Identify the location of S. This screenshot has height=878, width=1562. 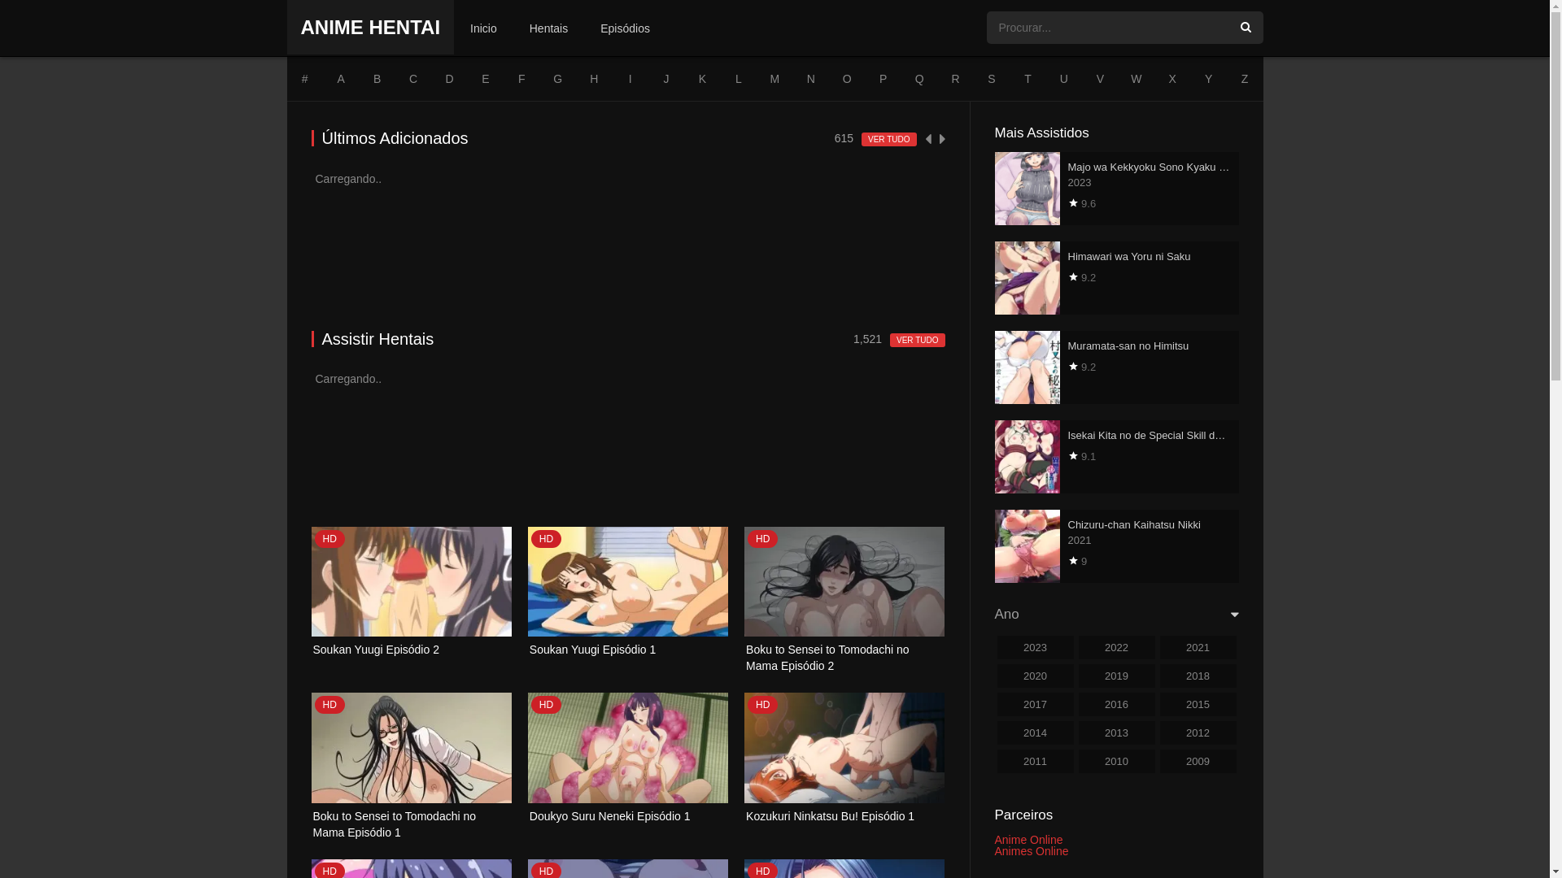
(992, 79).